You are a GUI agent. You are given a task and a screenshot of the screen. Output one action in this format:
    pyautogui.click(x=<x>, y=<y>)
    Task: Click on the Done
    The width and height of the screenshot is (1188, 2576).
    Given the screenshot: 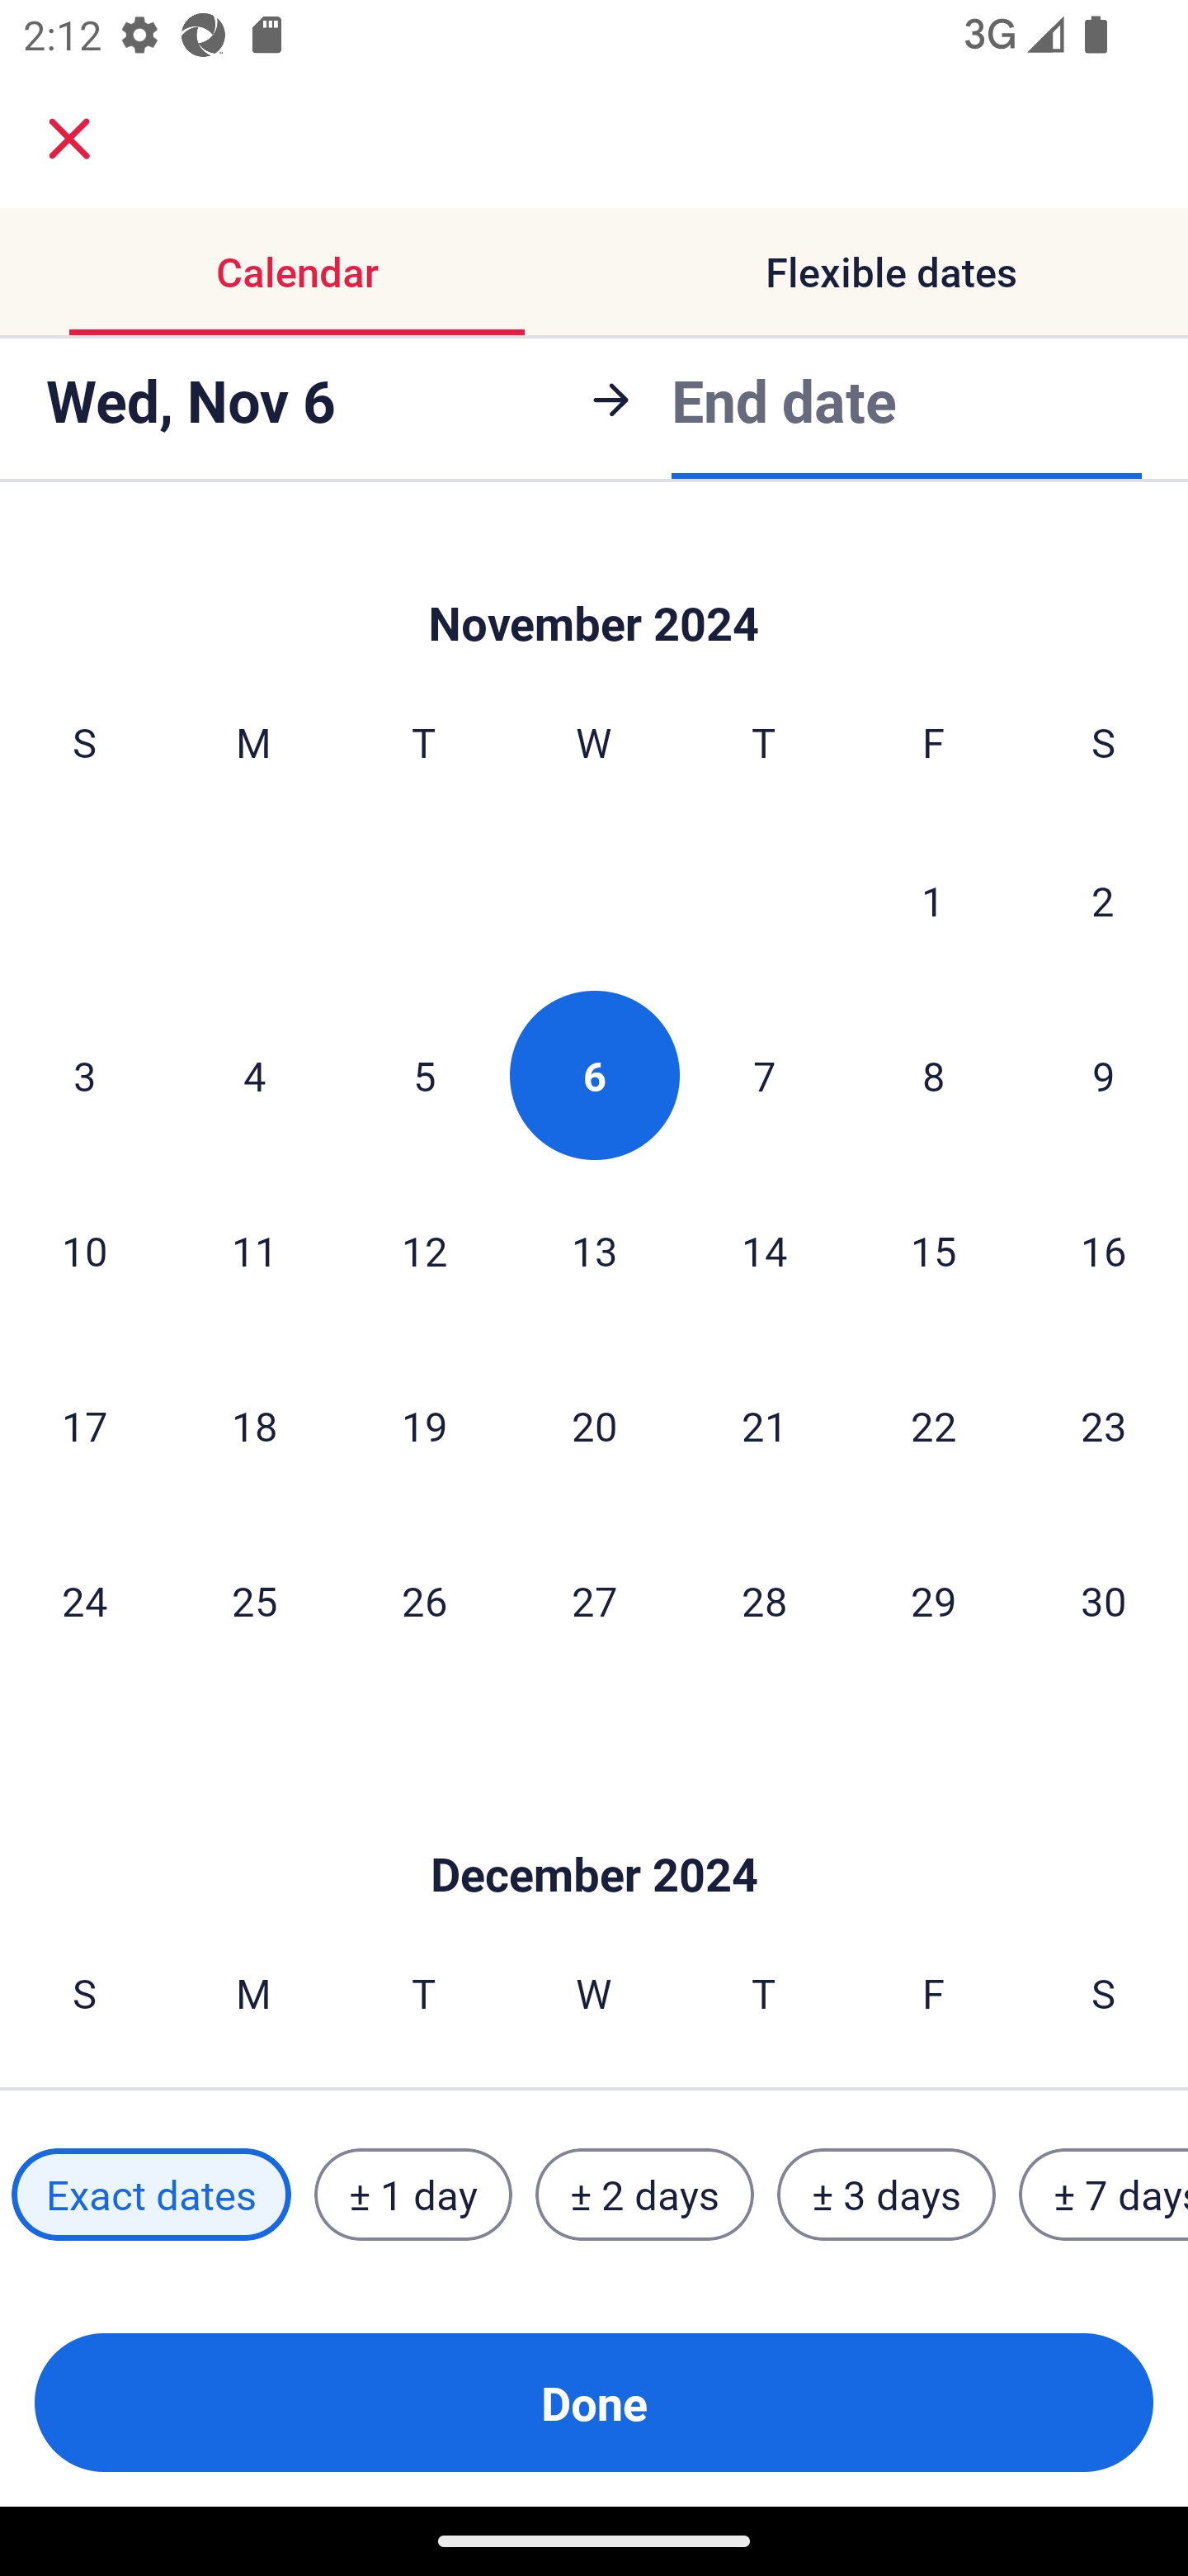 What is the action you would take?
    pyautogui.click(x=594, y=2403)
    